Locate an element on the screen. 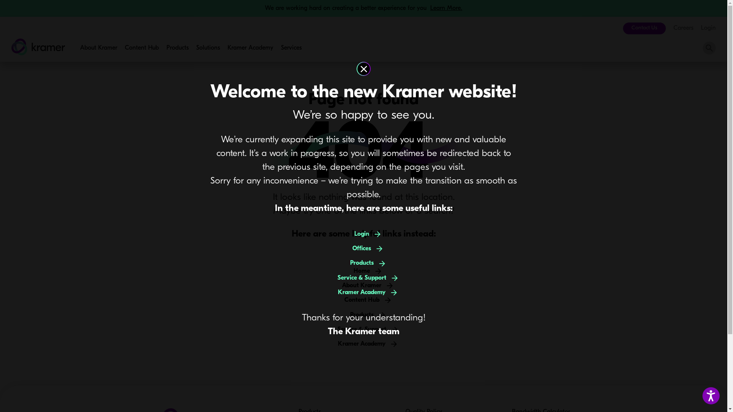 The image size is (733, 412). Kramer Academy
New Window is located at coordinates (250, 48).